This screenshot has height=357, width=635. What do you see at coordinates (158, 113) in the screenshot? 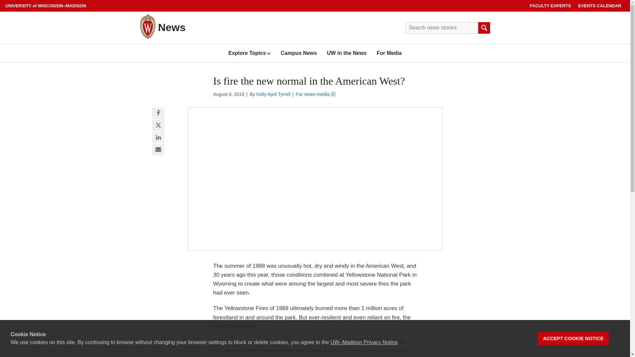
I see `Share via Facebook` at bounding box center [158, 113].